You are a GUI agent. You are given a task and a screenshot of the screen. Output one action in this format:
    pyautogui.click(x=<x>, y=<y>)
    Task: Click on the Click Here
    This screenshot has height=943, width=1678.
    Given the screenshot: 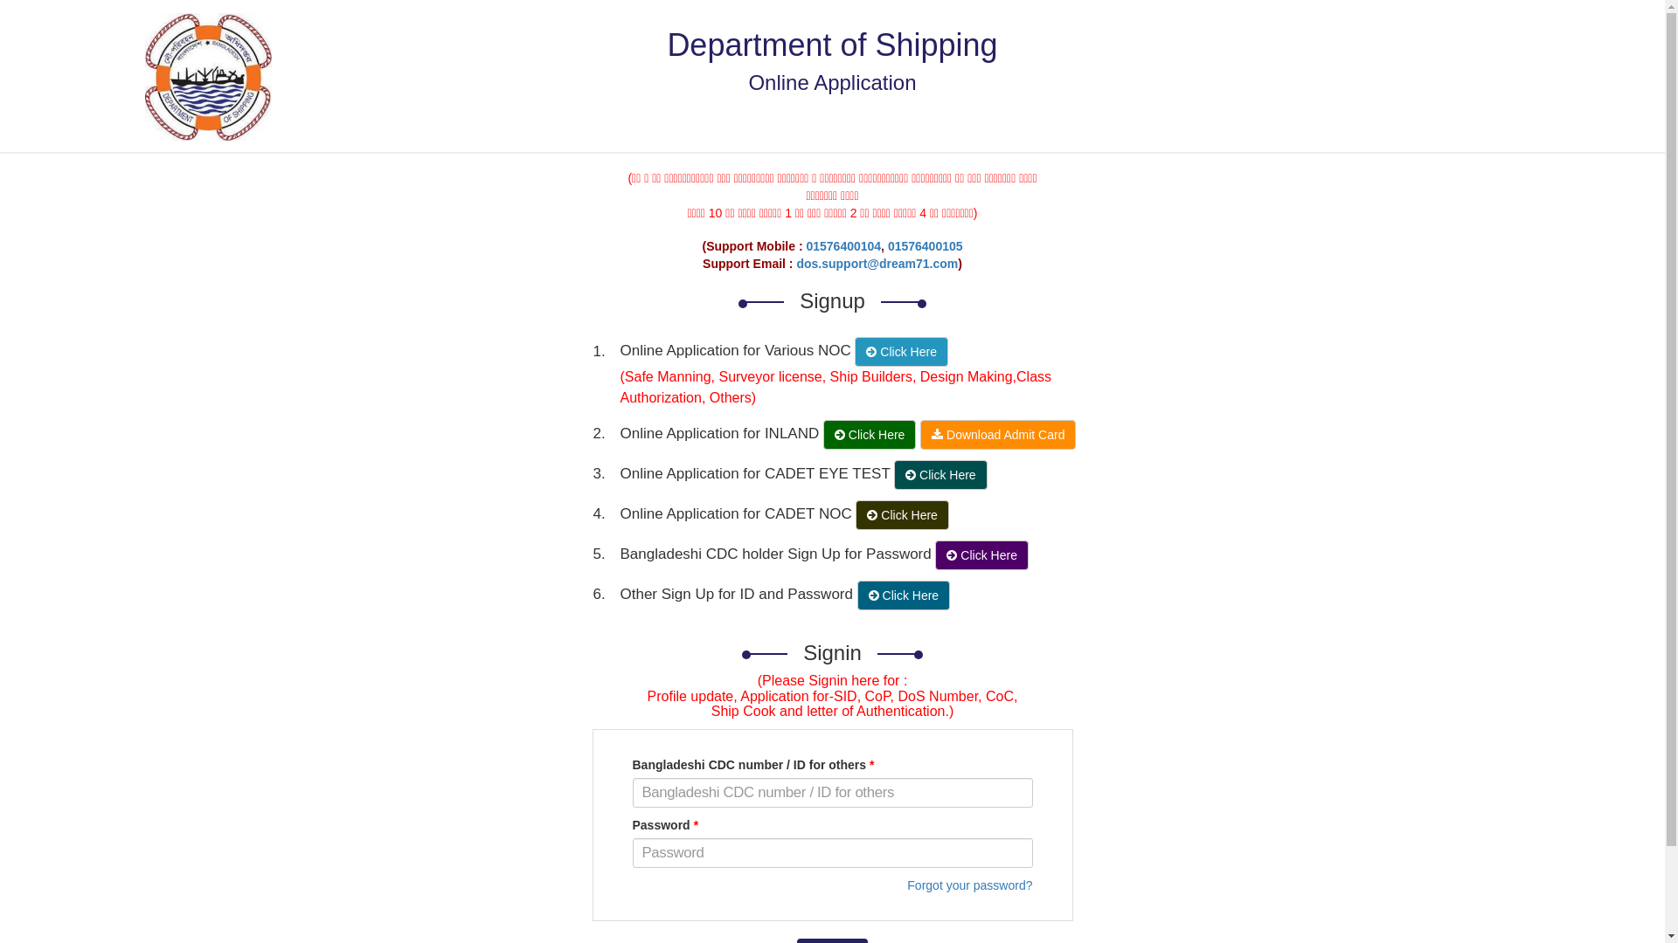 What is the action you would take?
    pyautogui.click(x=940, y=475)
    